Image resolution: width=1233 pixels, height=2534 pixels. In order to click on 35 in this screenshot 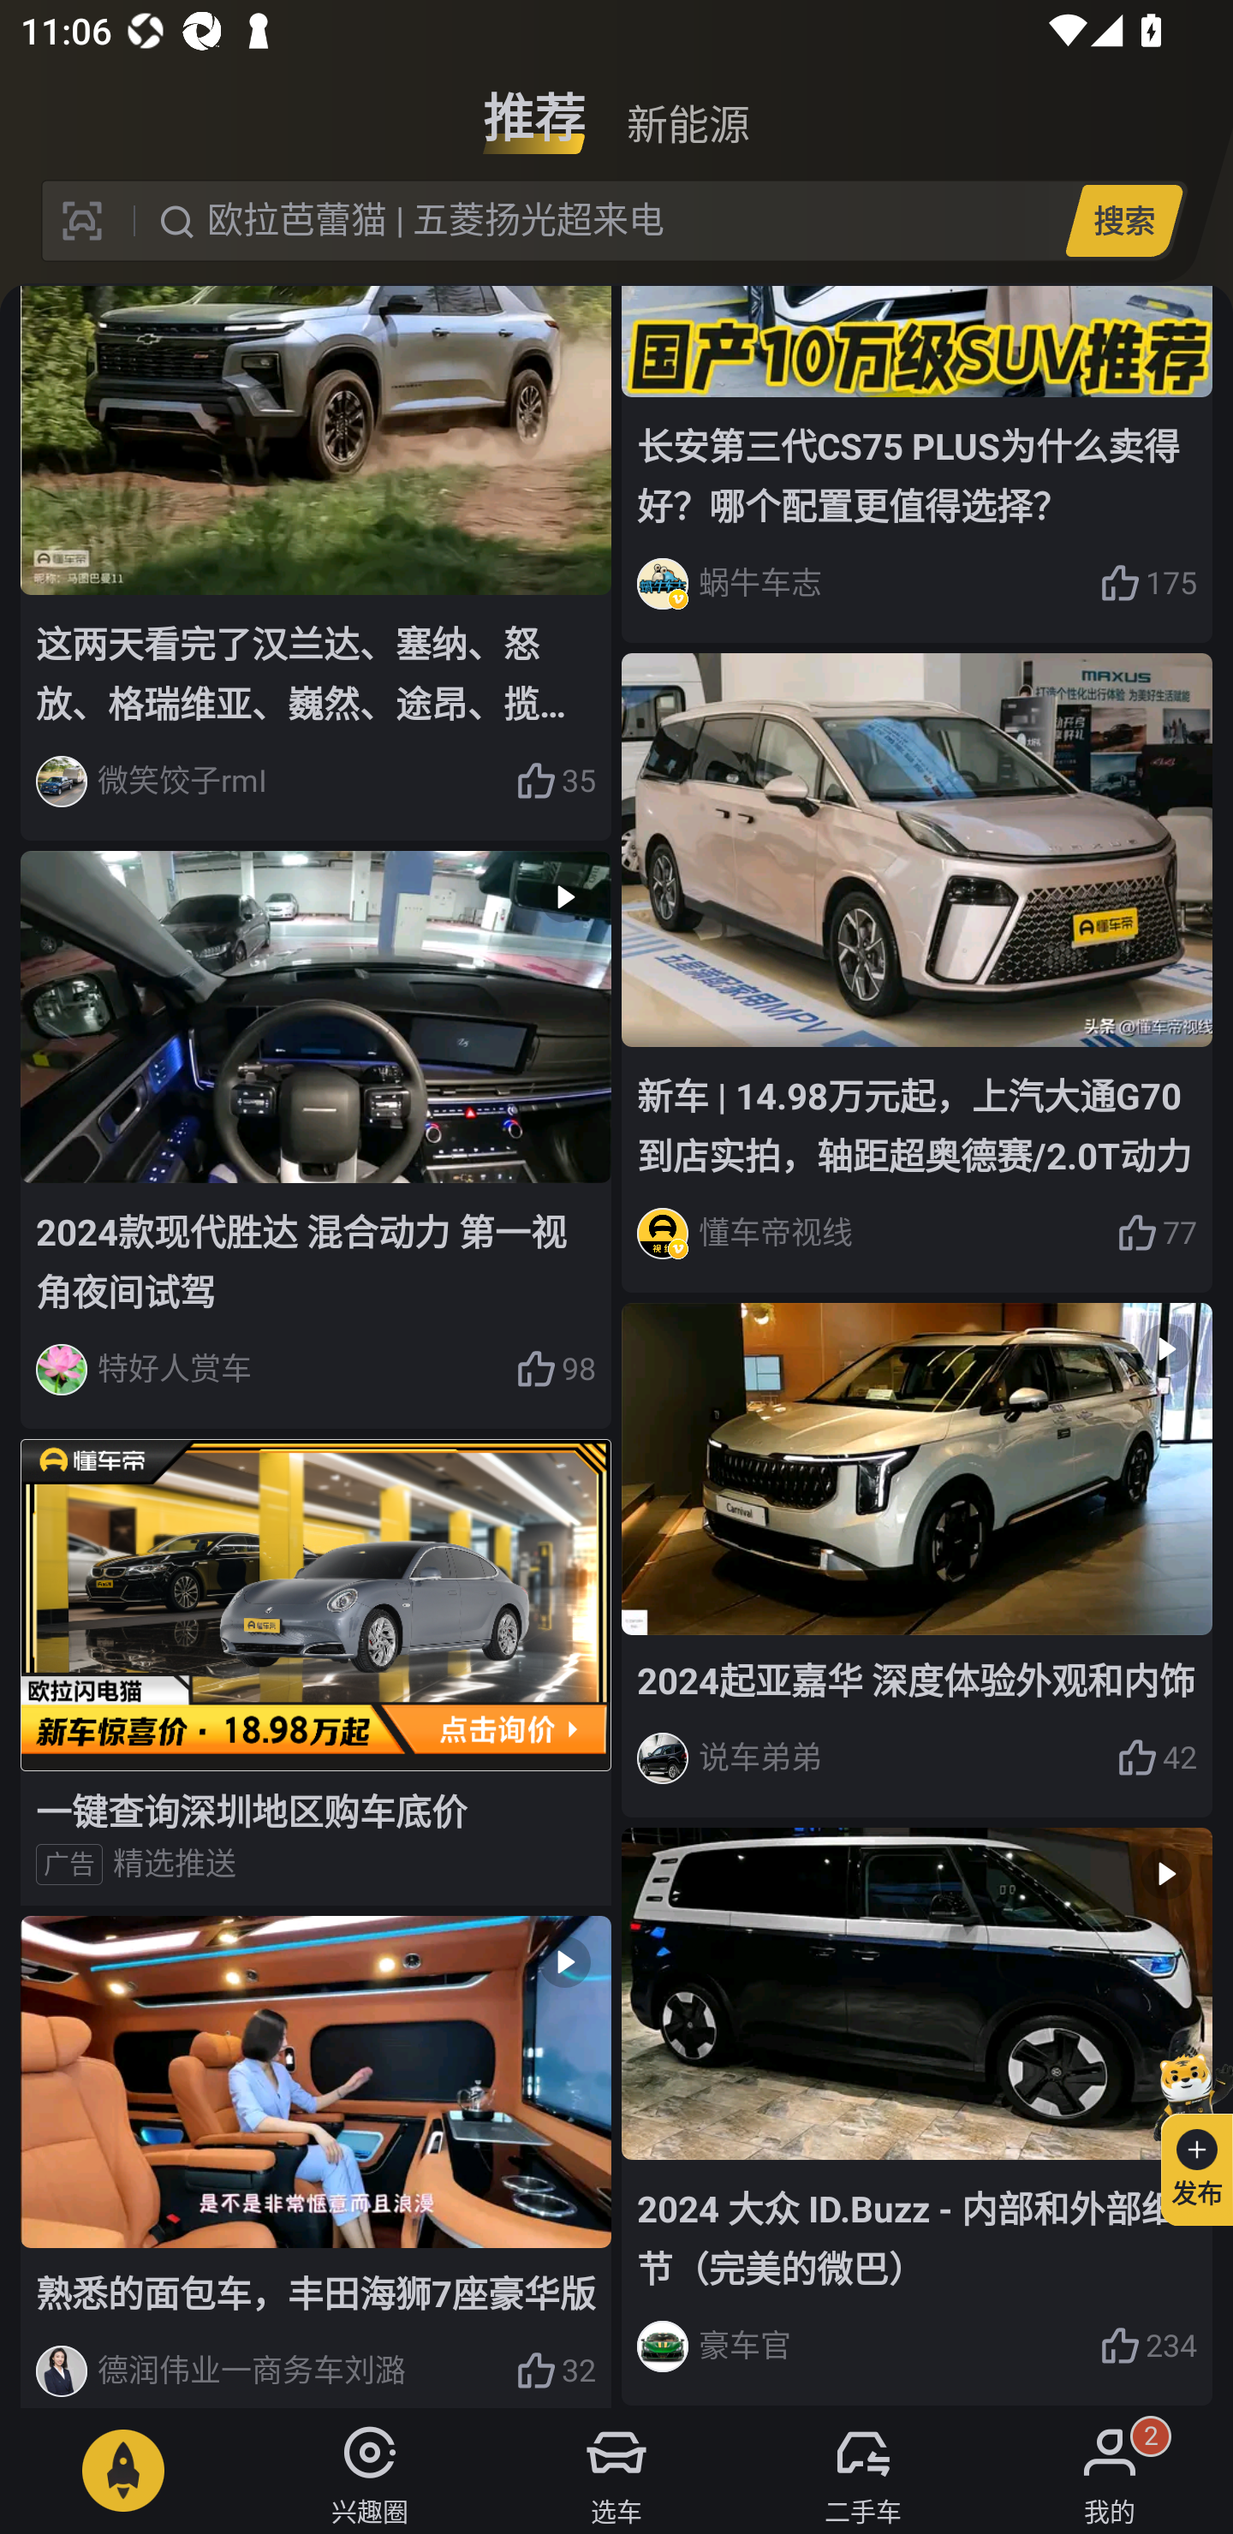, I will do `click(555, 782)`.